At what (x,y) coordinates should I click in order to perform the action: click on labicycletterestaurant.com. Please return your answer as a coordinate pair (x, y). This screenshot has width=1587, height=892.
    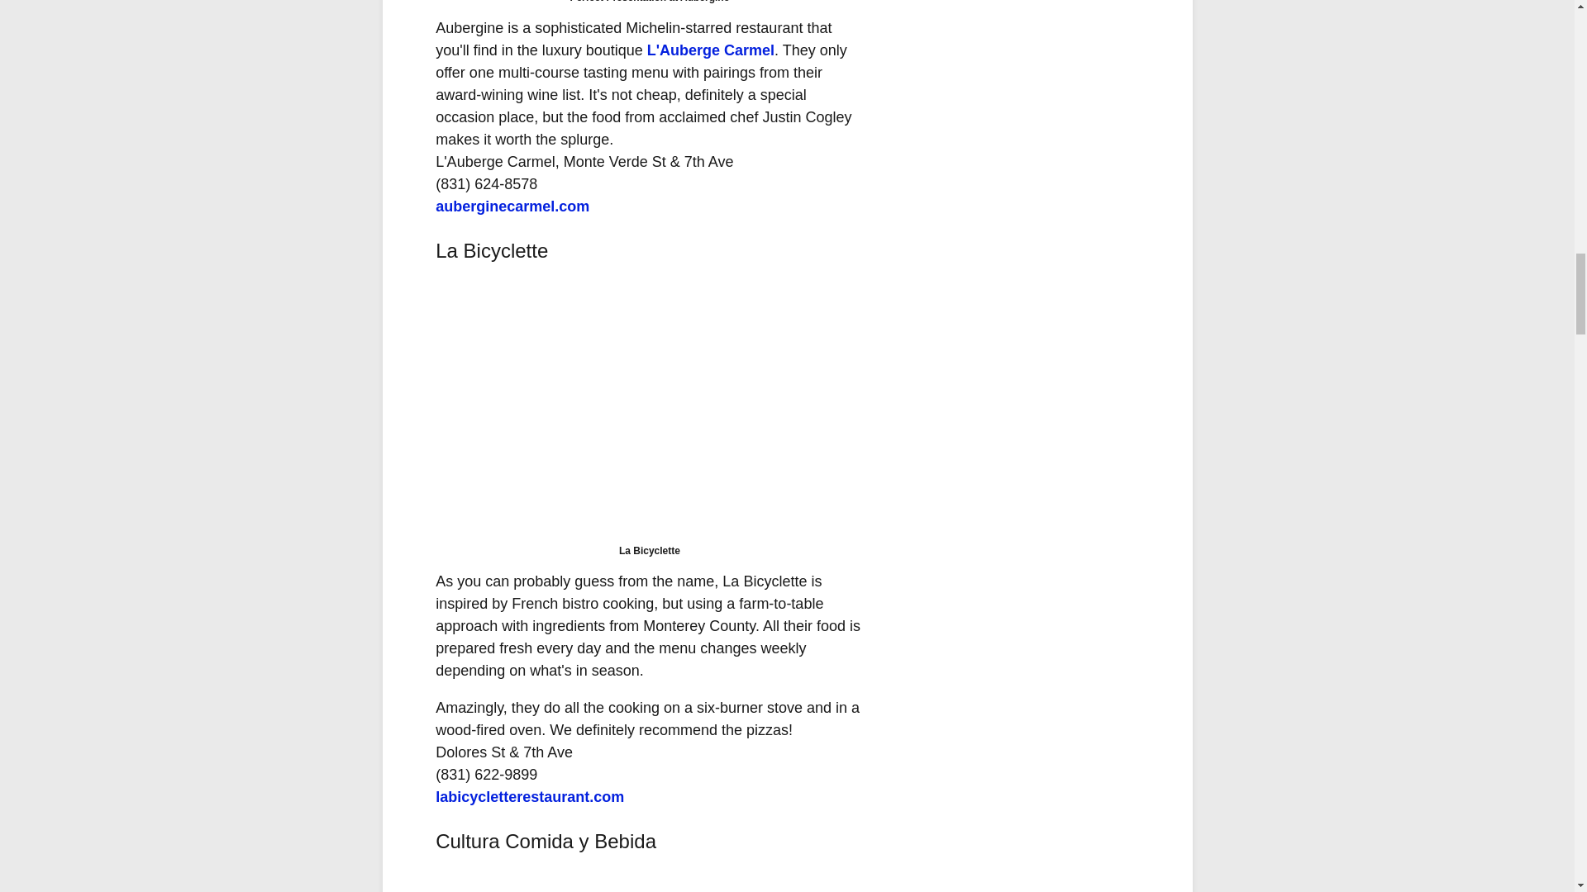
    Looking at the image, I should click on (529, 796).